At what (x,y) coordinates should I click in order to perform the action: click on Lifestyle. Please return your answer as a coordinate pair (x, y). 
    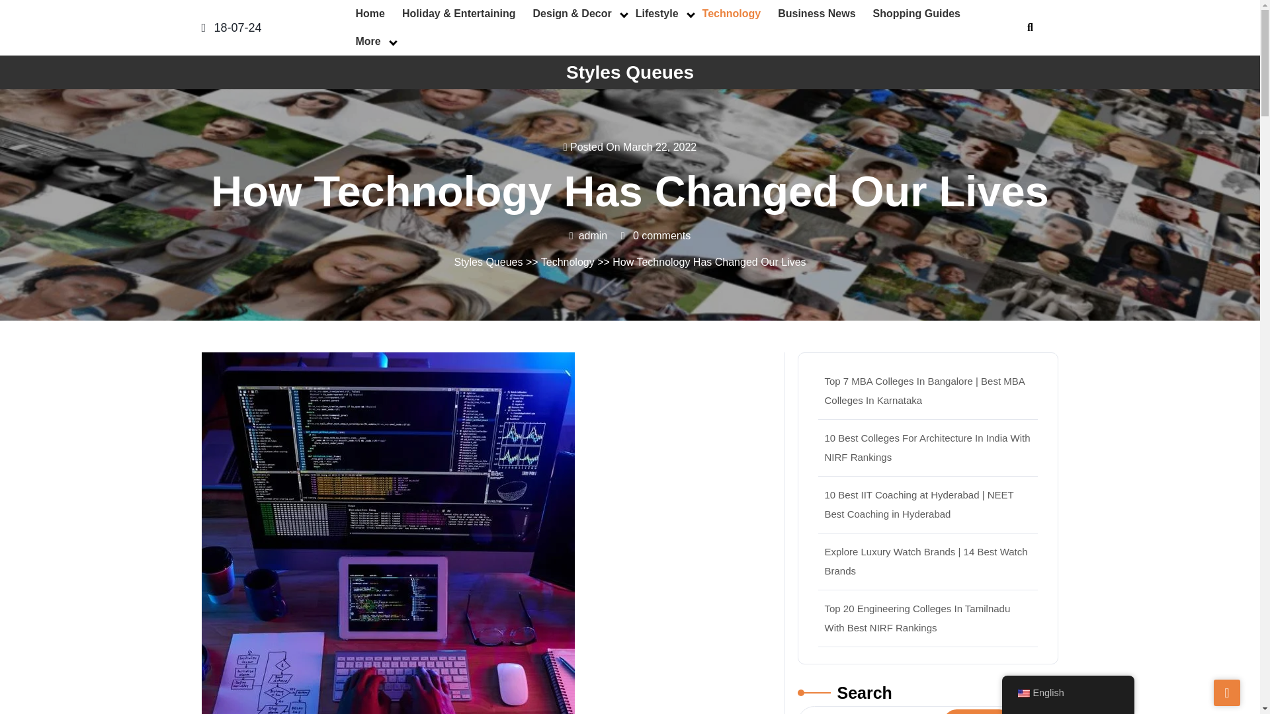
    Looking at the image, I should click on (657, 14).